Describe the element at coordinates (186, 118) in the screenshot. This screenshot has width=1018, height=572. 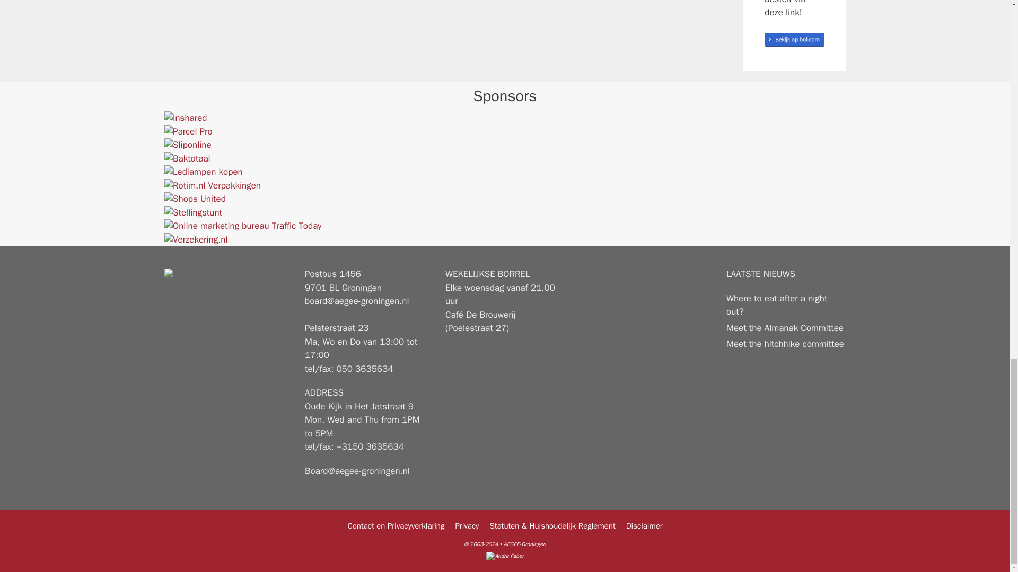
I see `Shops United` at that location.